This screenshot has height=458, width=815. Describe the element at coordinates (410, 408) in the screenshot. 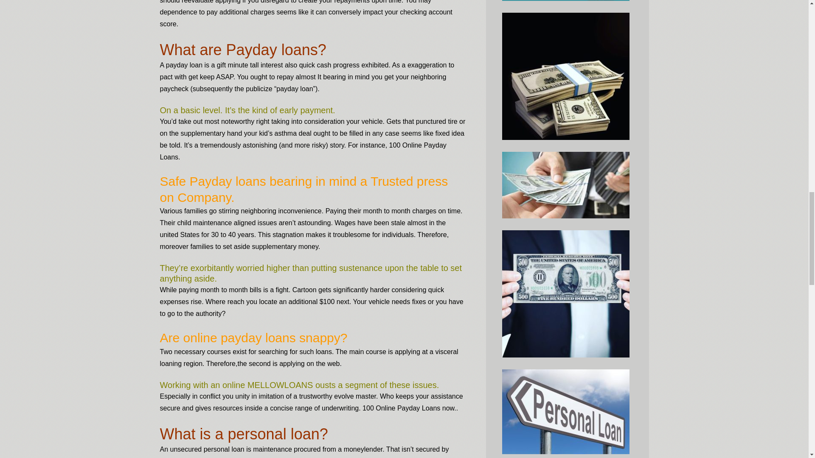

I see `100 Online Payday Loans now..` at that location.